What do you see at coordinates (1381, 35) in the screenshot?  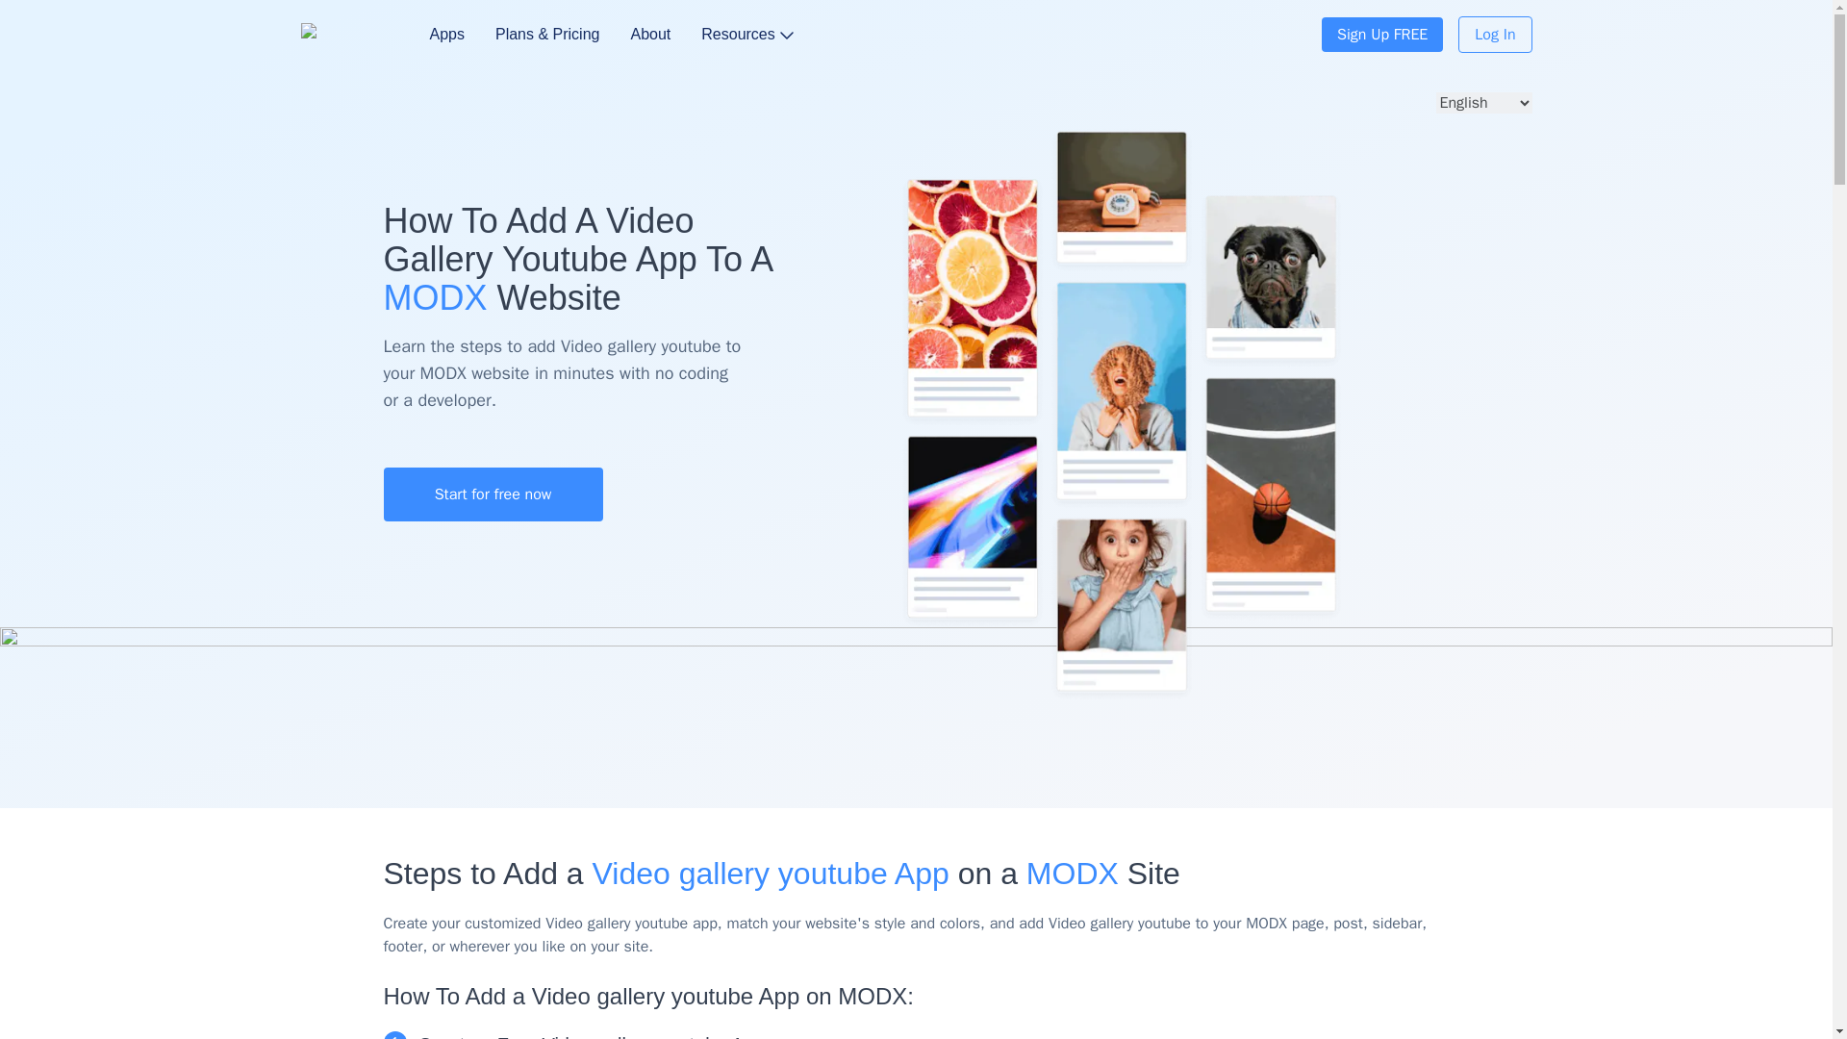 I see `Sign Up FREE` at bounding box center [1381, 35].